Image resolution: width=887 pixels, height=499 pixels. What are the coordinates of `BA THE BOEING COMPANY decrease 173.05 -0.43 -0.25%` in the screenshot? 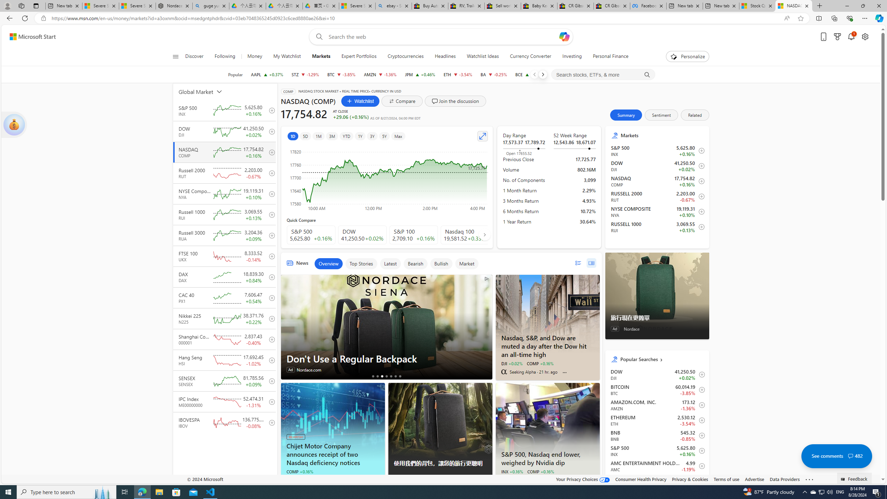 It's located at (494, 75).